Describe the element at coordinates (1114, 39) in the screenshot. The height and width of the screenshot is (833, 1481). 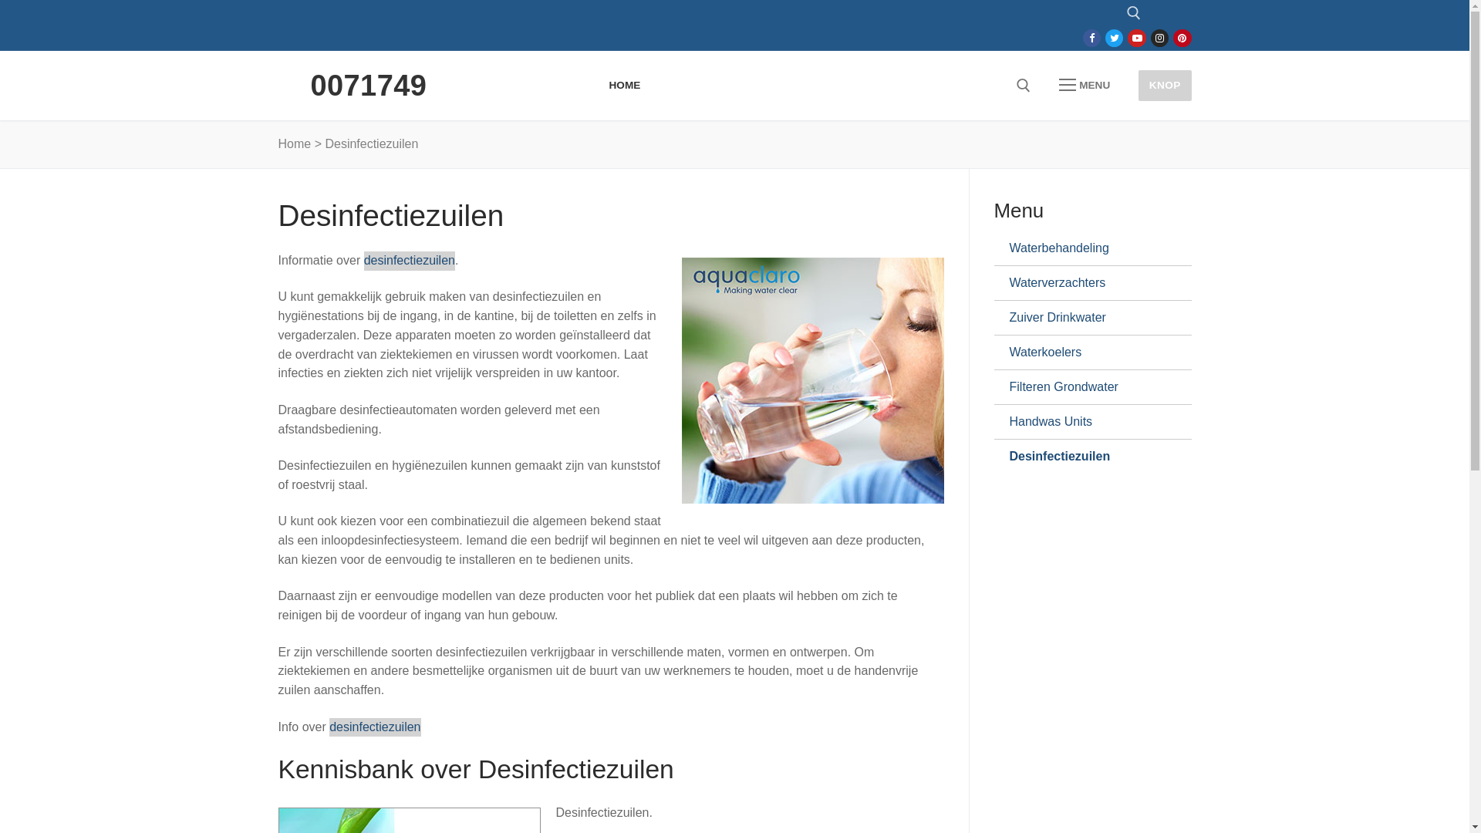
I see `Twitter` at that location.